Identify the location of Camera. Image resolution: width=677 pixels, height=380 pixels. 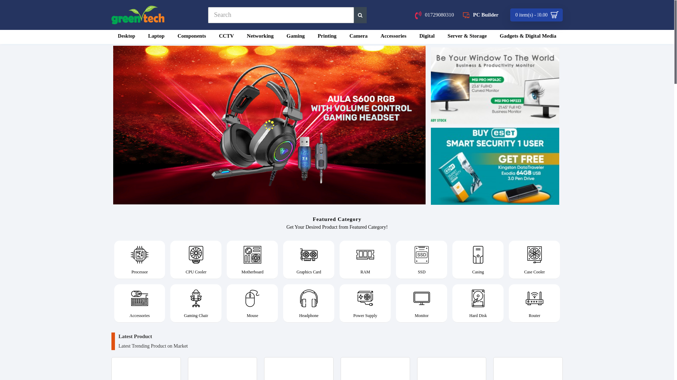
(358, 37).